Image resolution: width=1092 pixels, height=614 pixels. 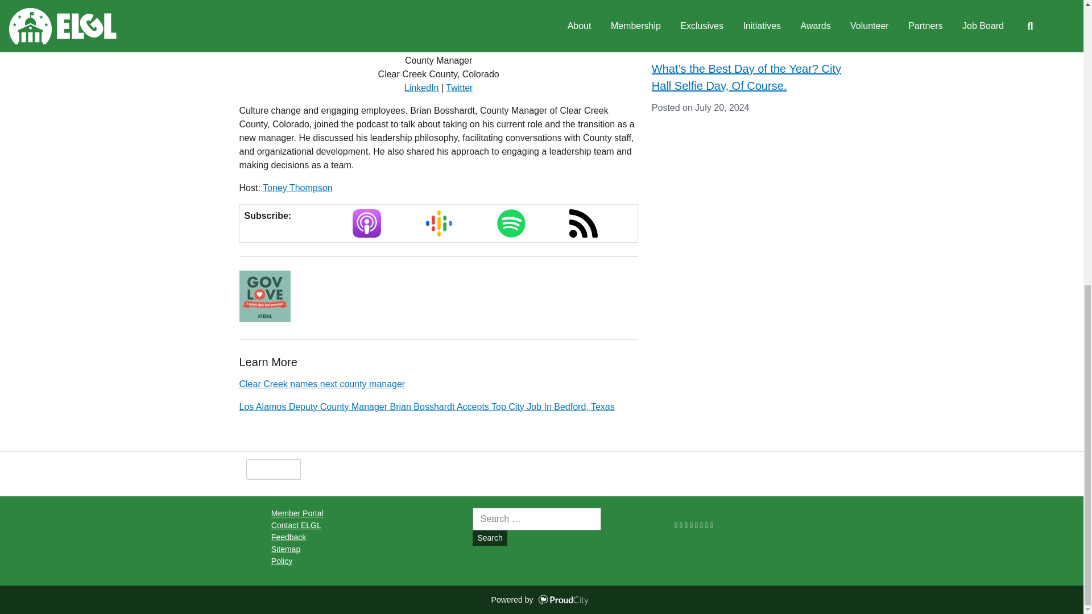 I want to click on Share, so click(x=328, y=470).